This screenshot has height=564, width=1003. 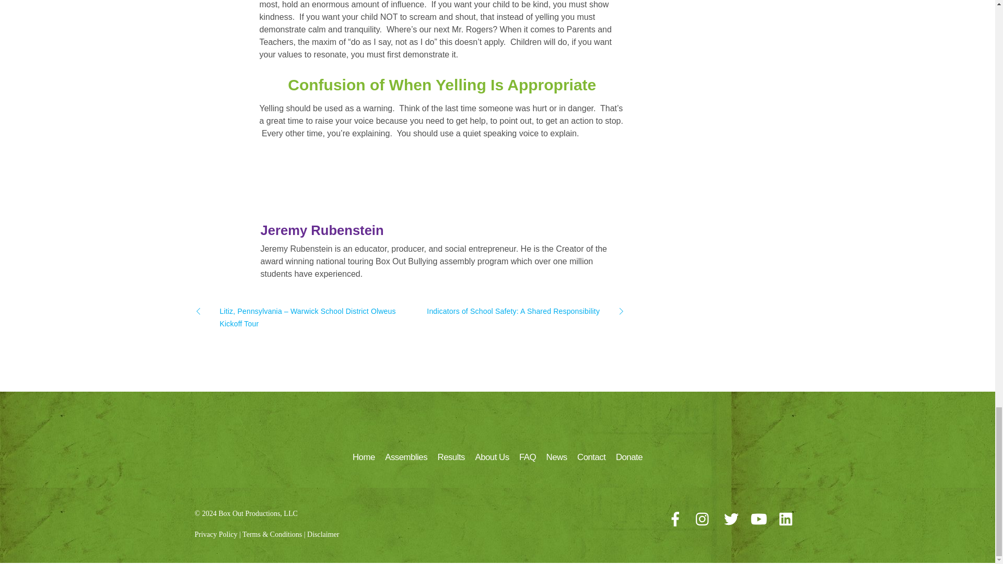 What do you see at coordinates (492, 457) in the screenshot?
I see `About Us` at bounding box center [492, 457].